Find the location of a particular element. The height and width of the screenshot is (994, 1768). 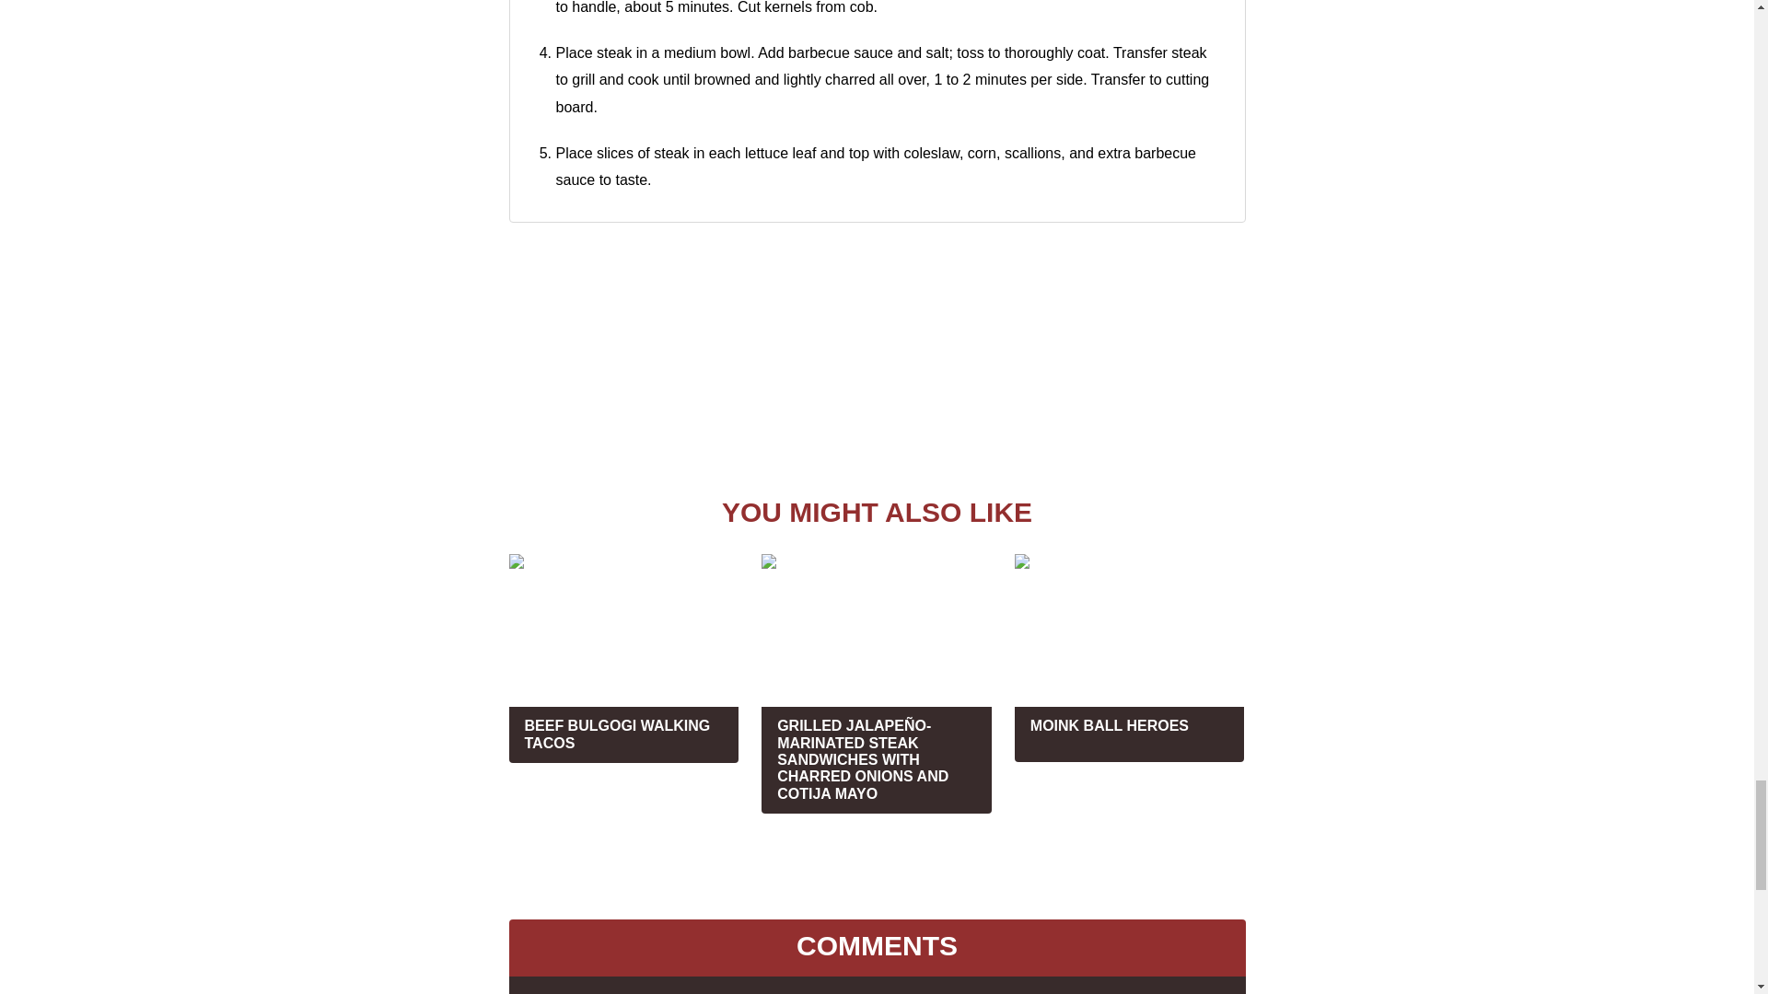

MOINK BALL HEROES is located at coordinates (1129, 657).